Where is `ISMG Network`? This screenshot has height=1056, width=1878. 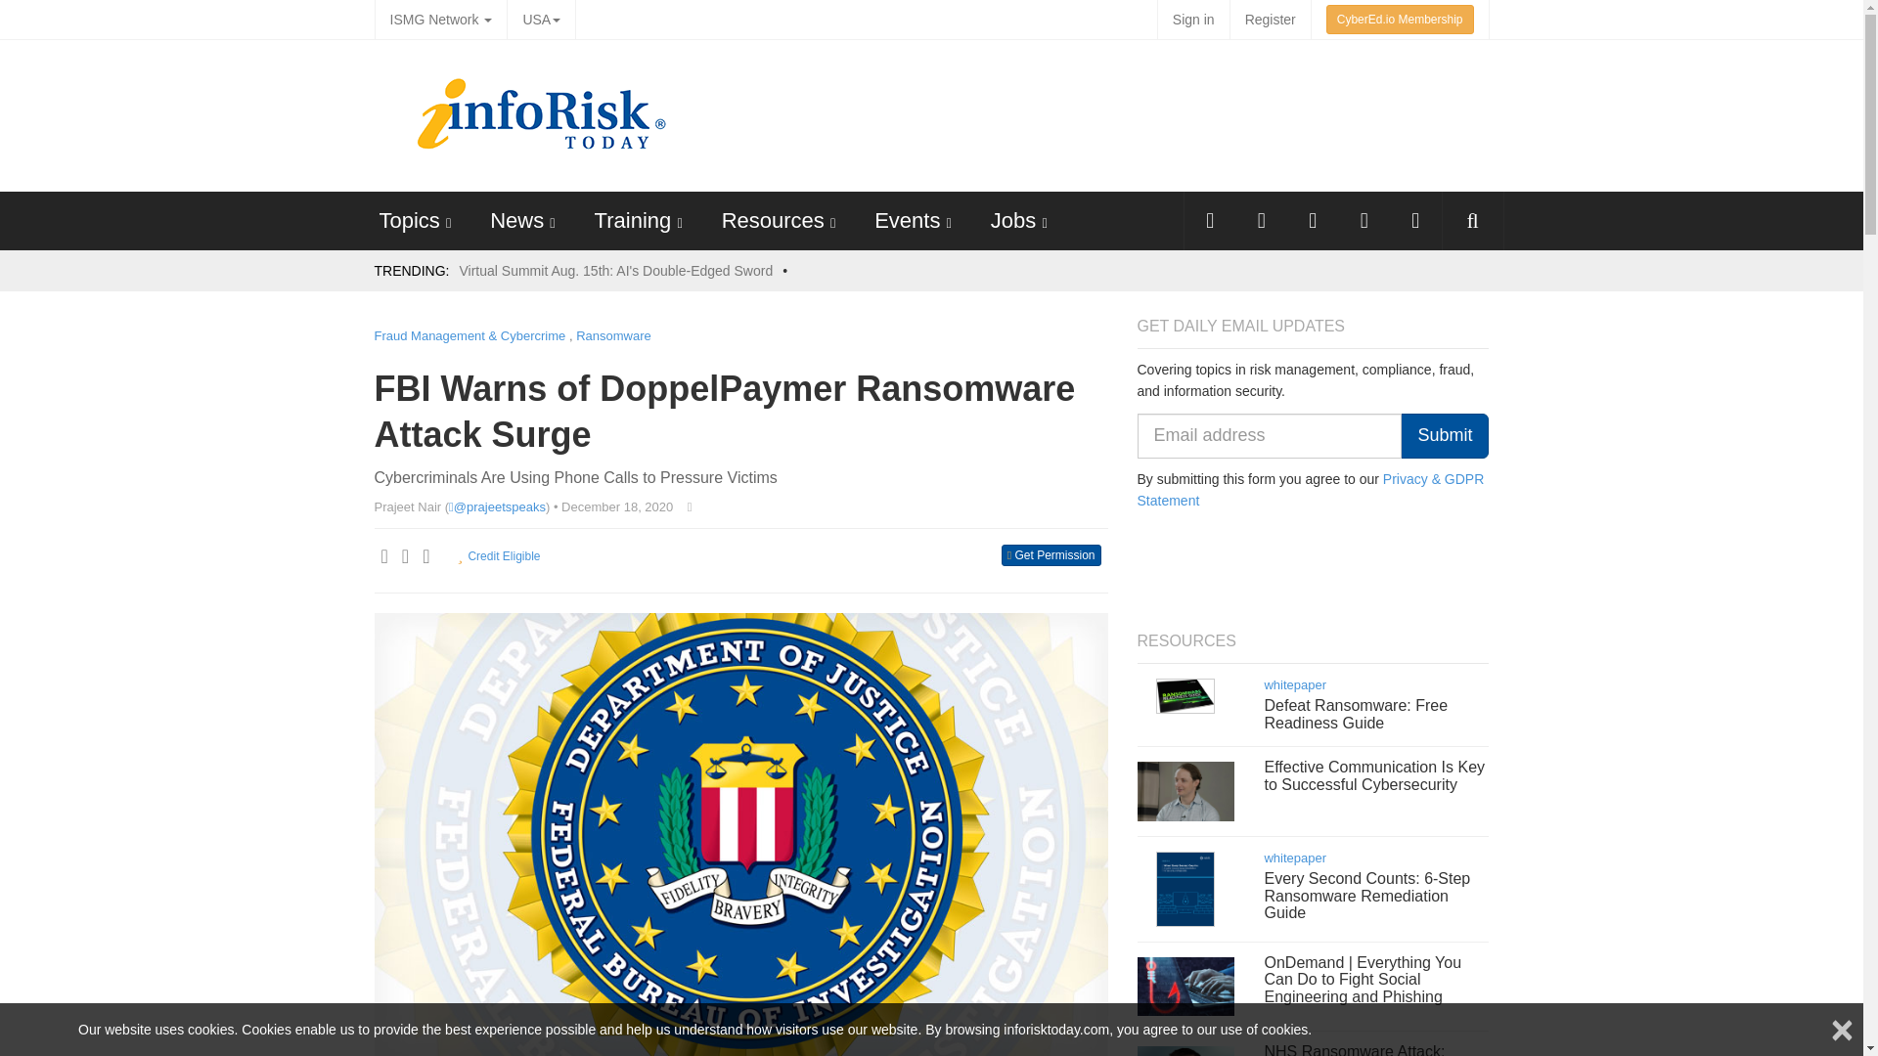
ISMG Network is located at coordinates (440, 20).